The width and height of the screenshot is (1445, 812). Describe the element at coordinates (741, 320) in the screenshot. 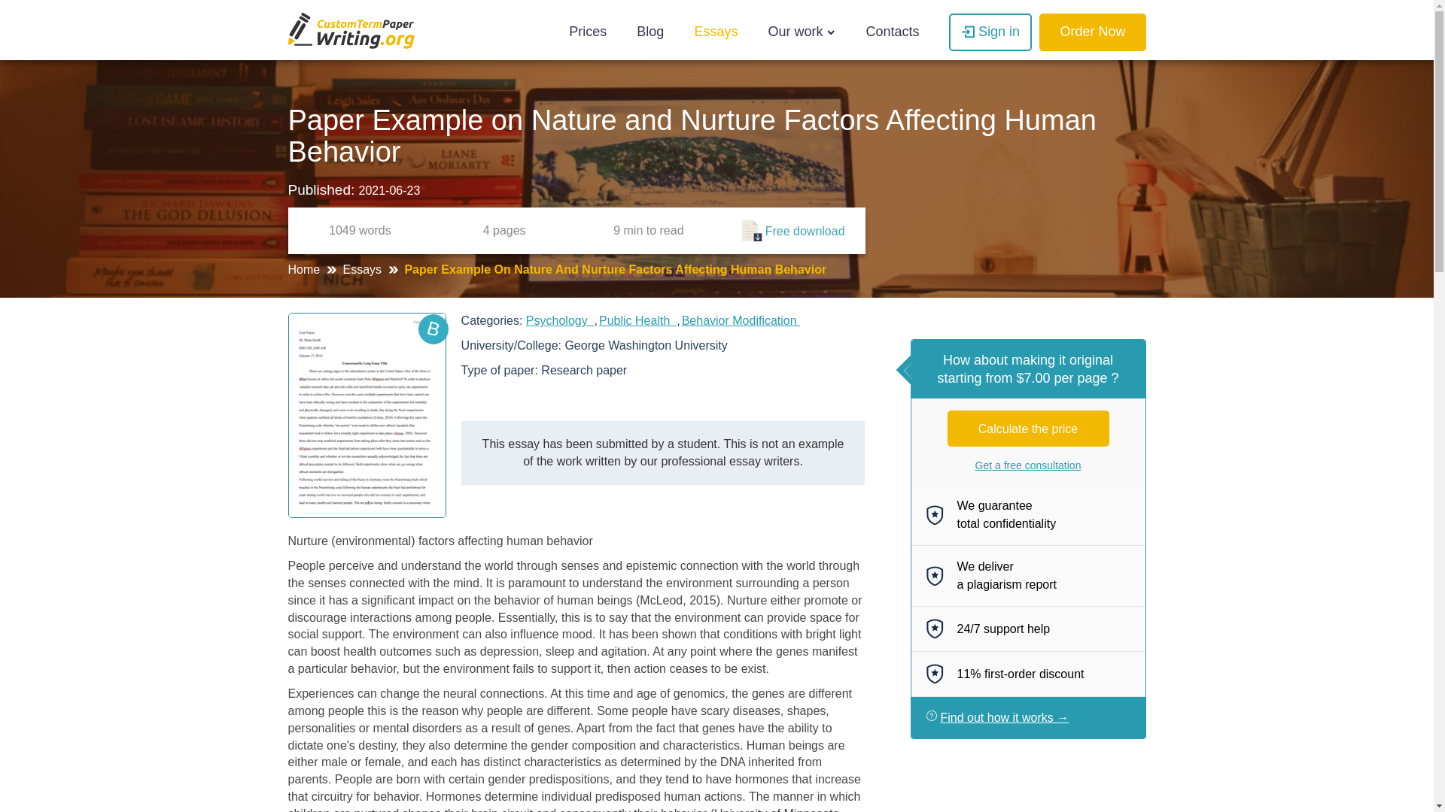

I see `Behavior Modification ` at that location.